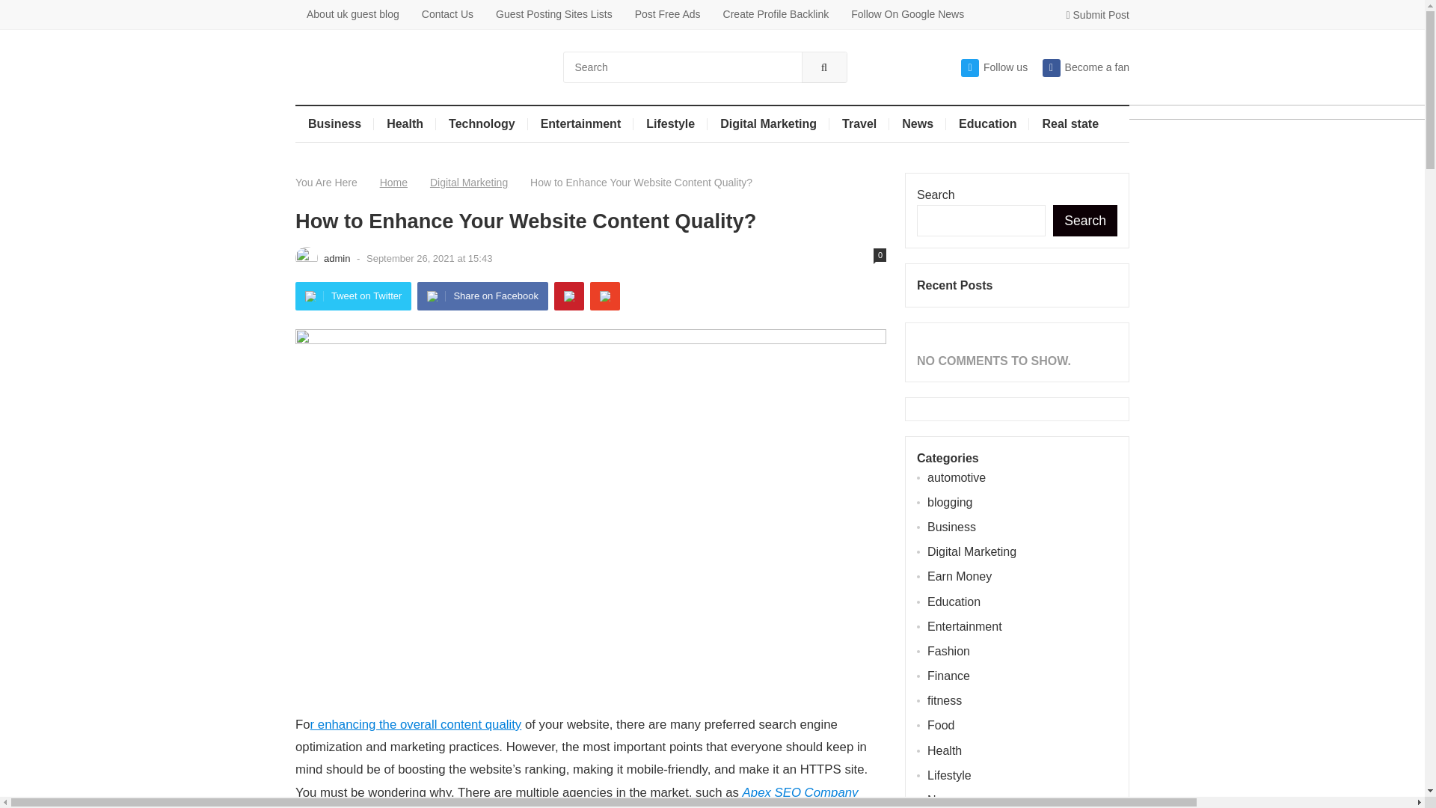 The height and width of the screenshot is (808, 1436). What do you see at coordinates (482, 124) in the screenshot?
I see `Technology` at bounding box center [482, 124].